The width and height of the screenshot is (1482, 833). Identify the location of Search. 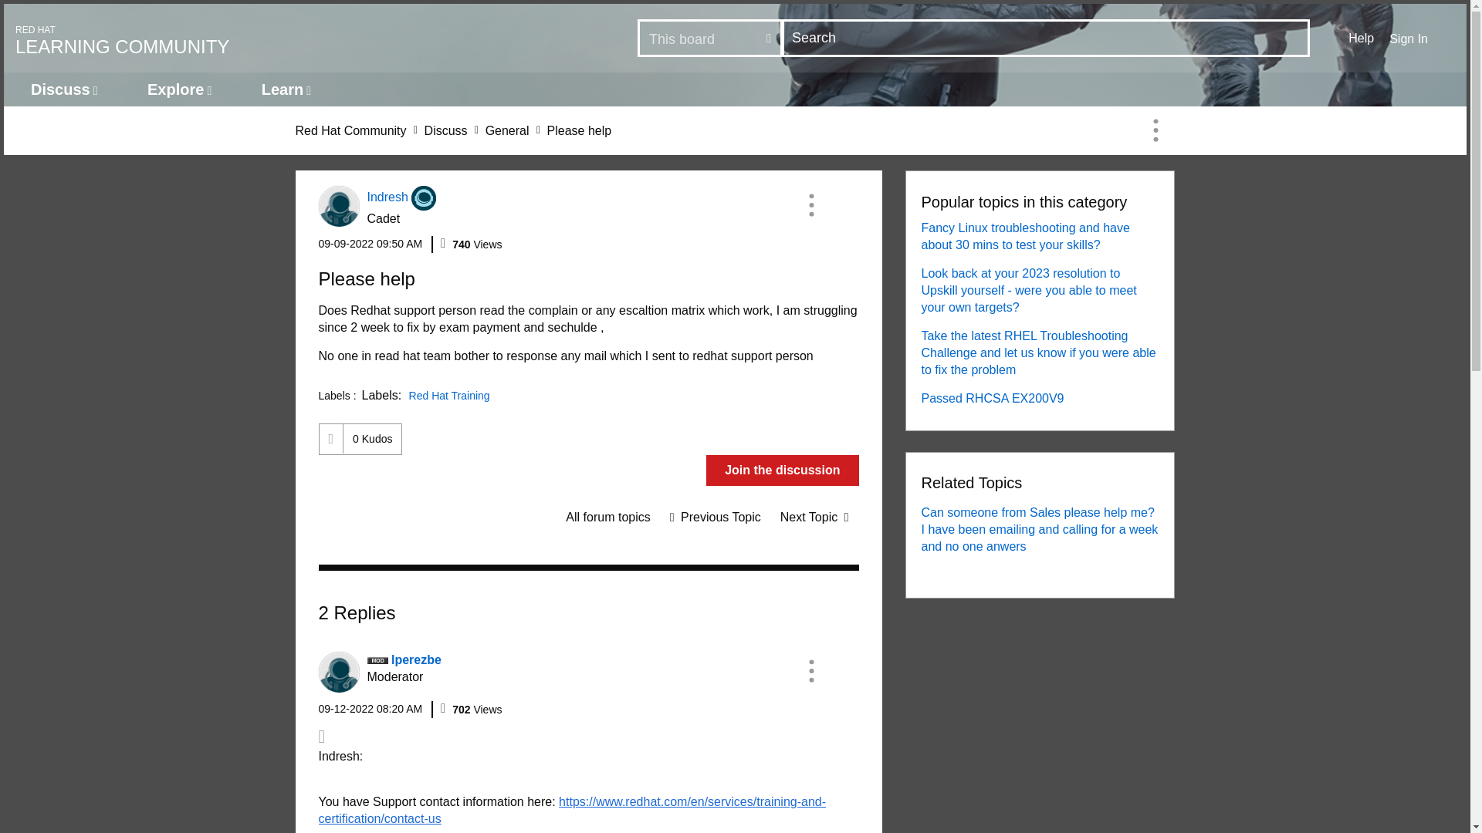
(1046, 38).